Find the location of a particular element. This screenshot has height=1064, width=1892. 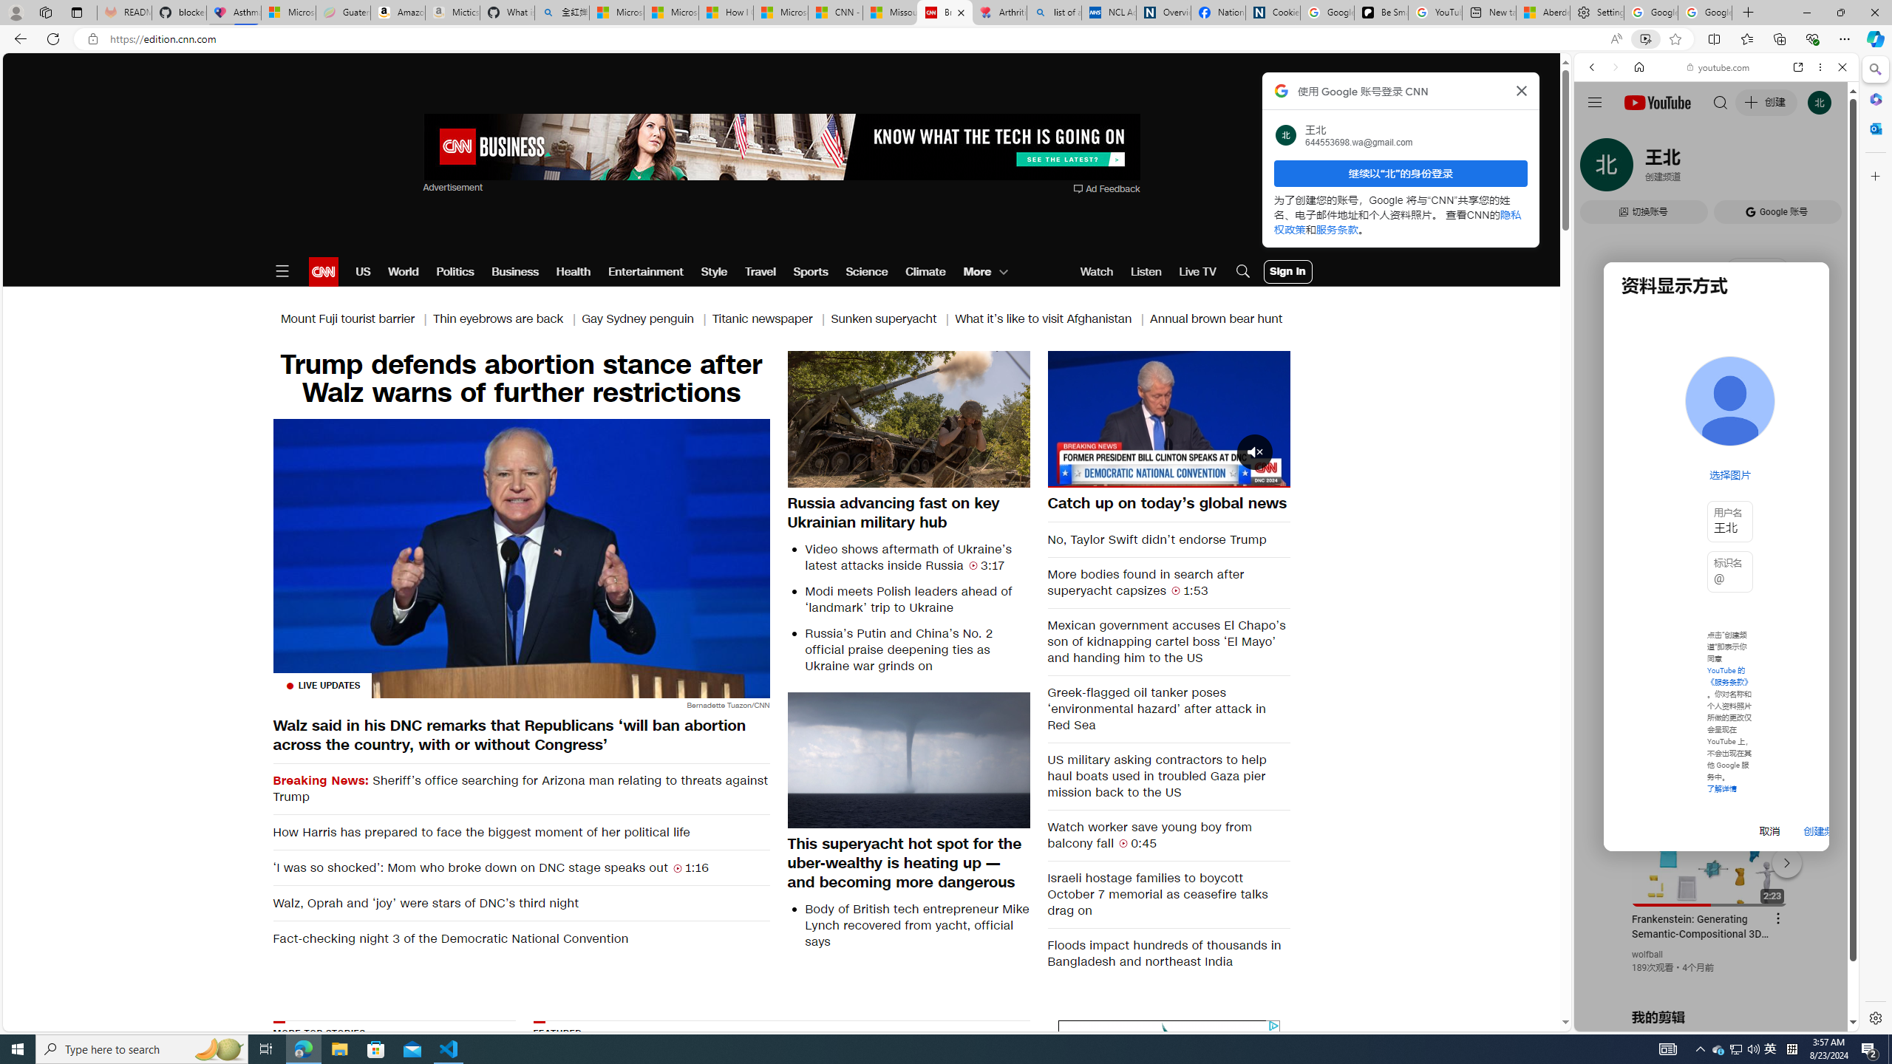

User Account Log In Button is located at coordinates (1288, 272).